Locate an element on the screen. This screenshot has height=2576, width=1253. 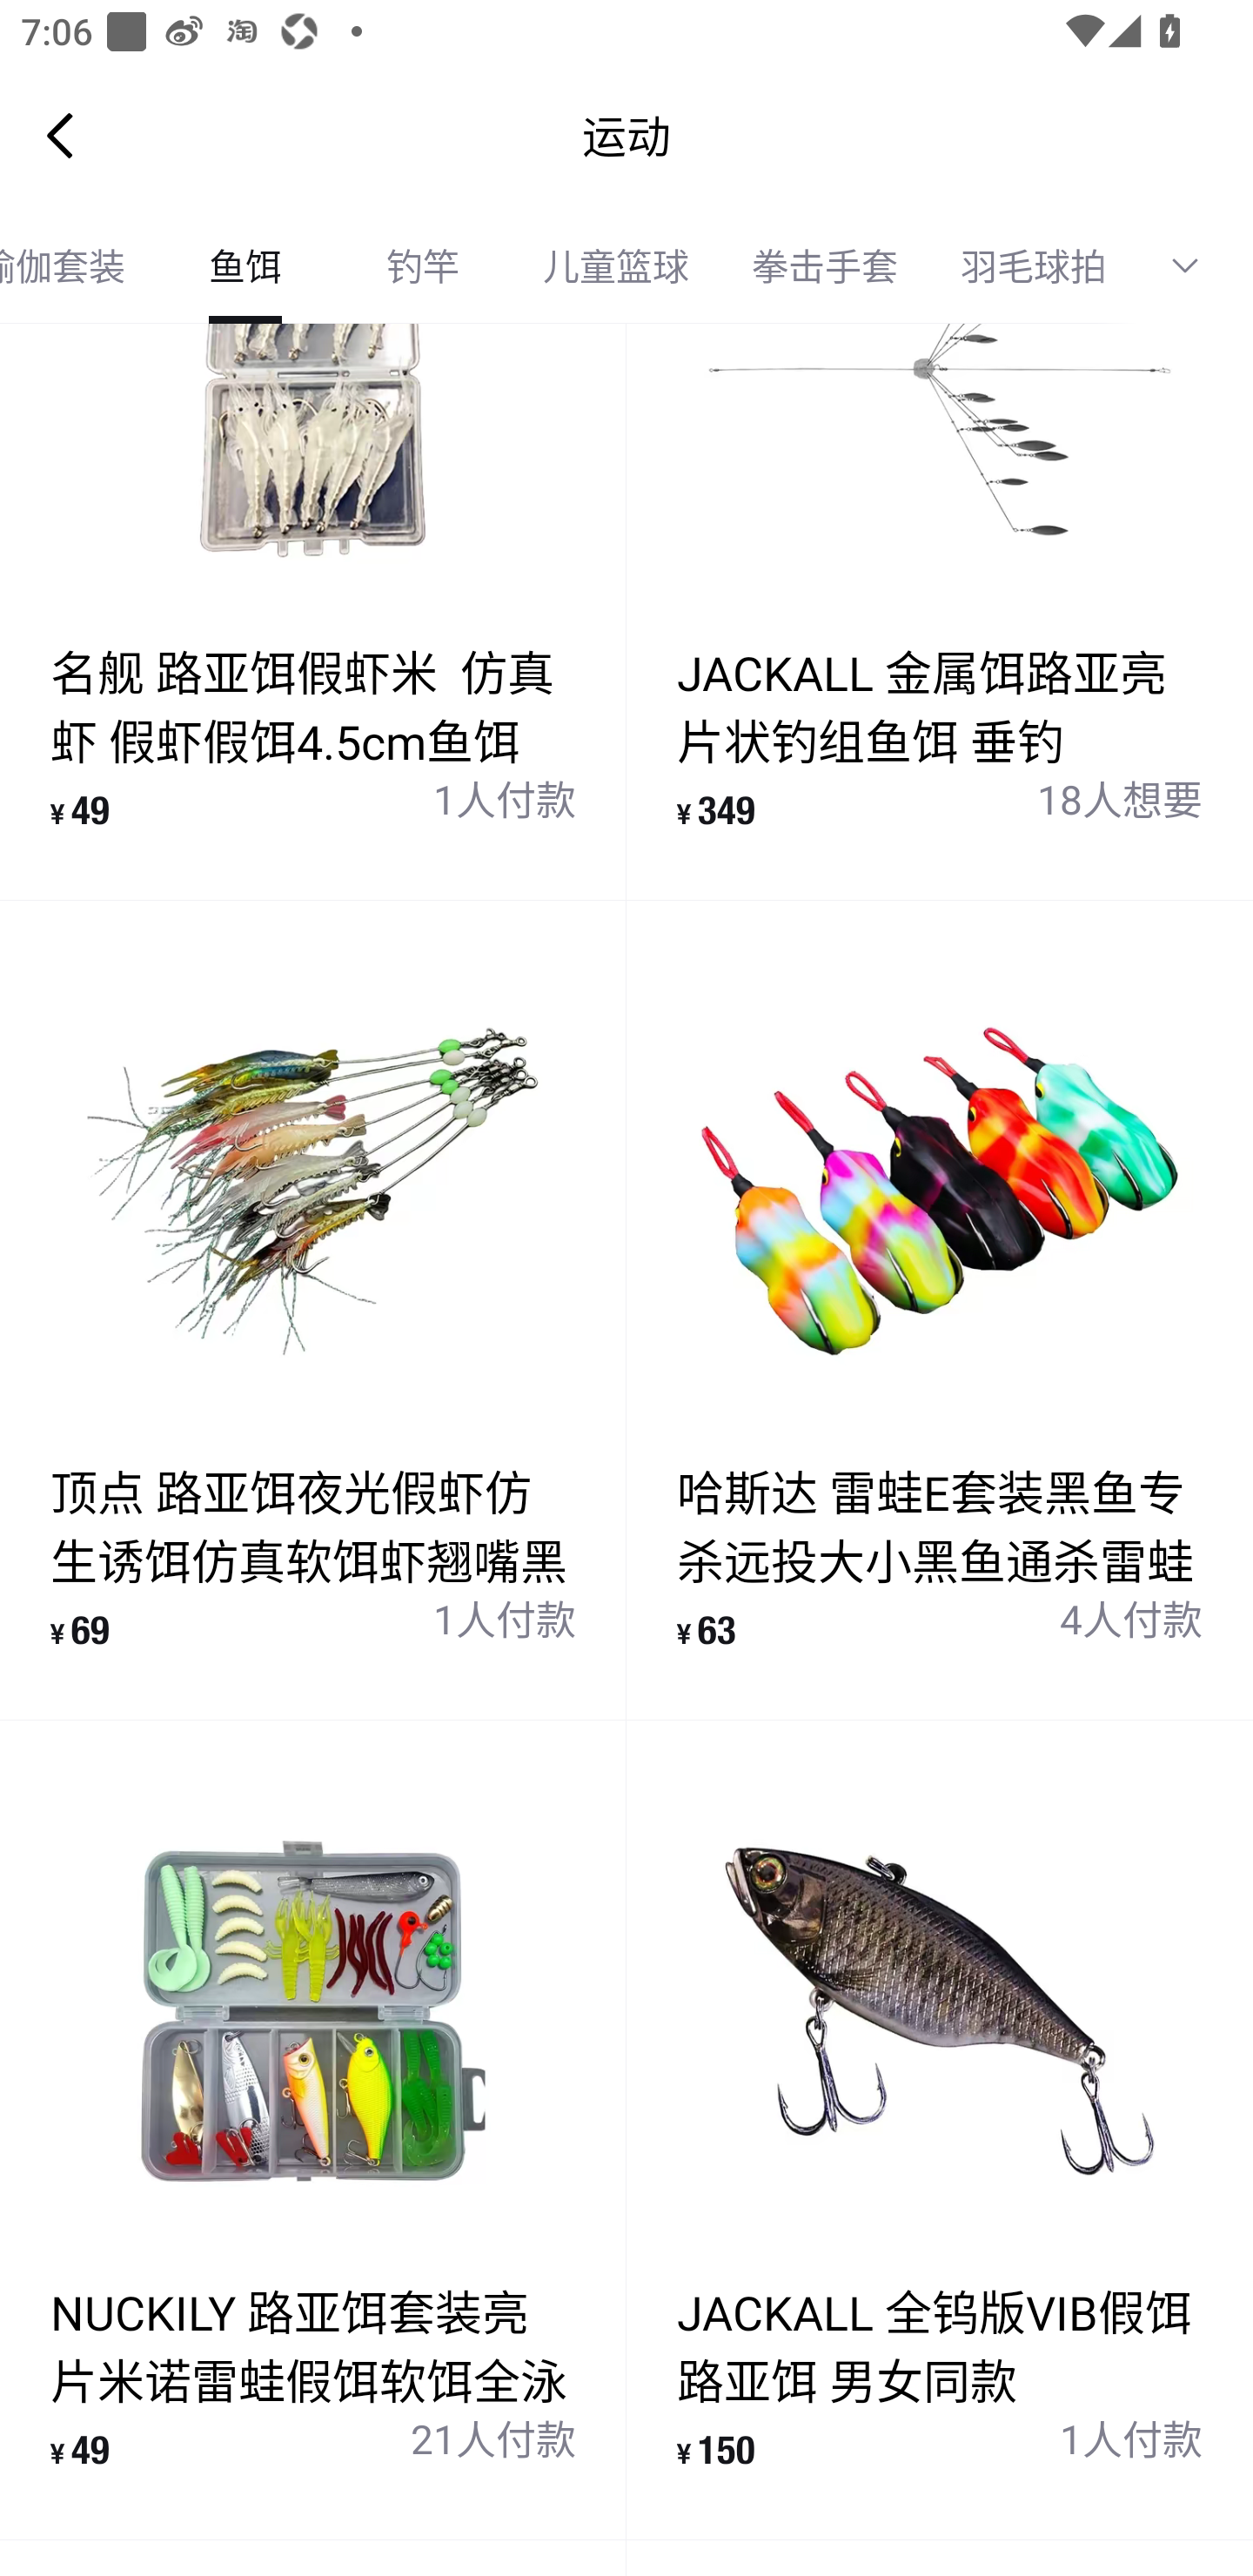
钓竿 is located at coordinates (423, 266).